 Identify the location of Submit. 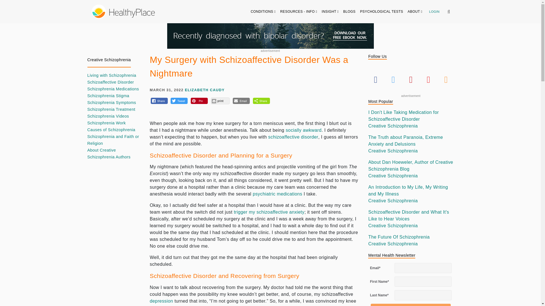
(410, 305).